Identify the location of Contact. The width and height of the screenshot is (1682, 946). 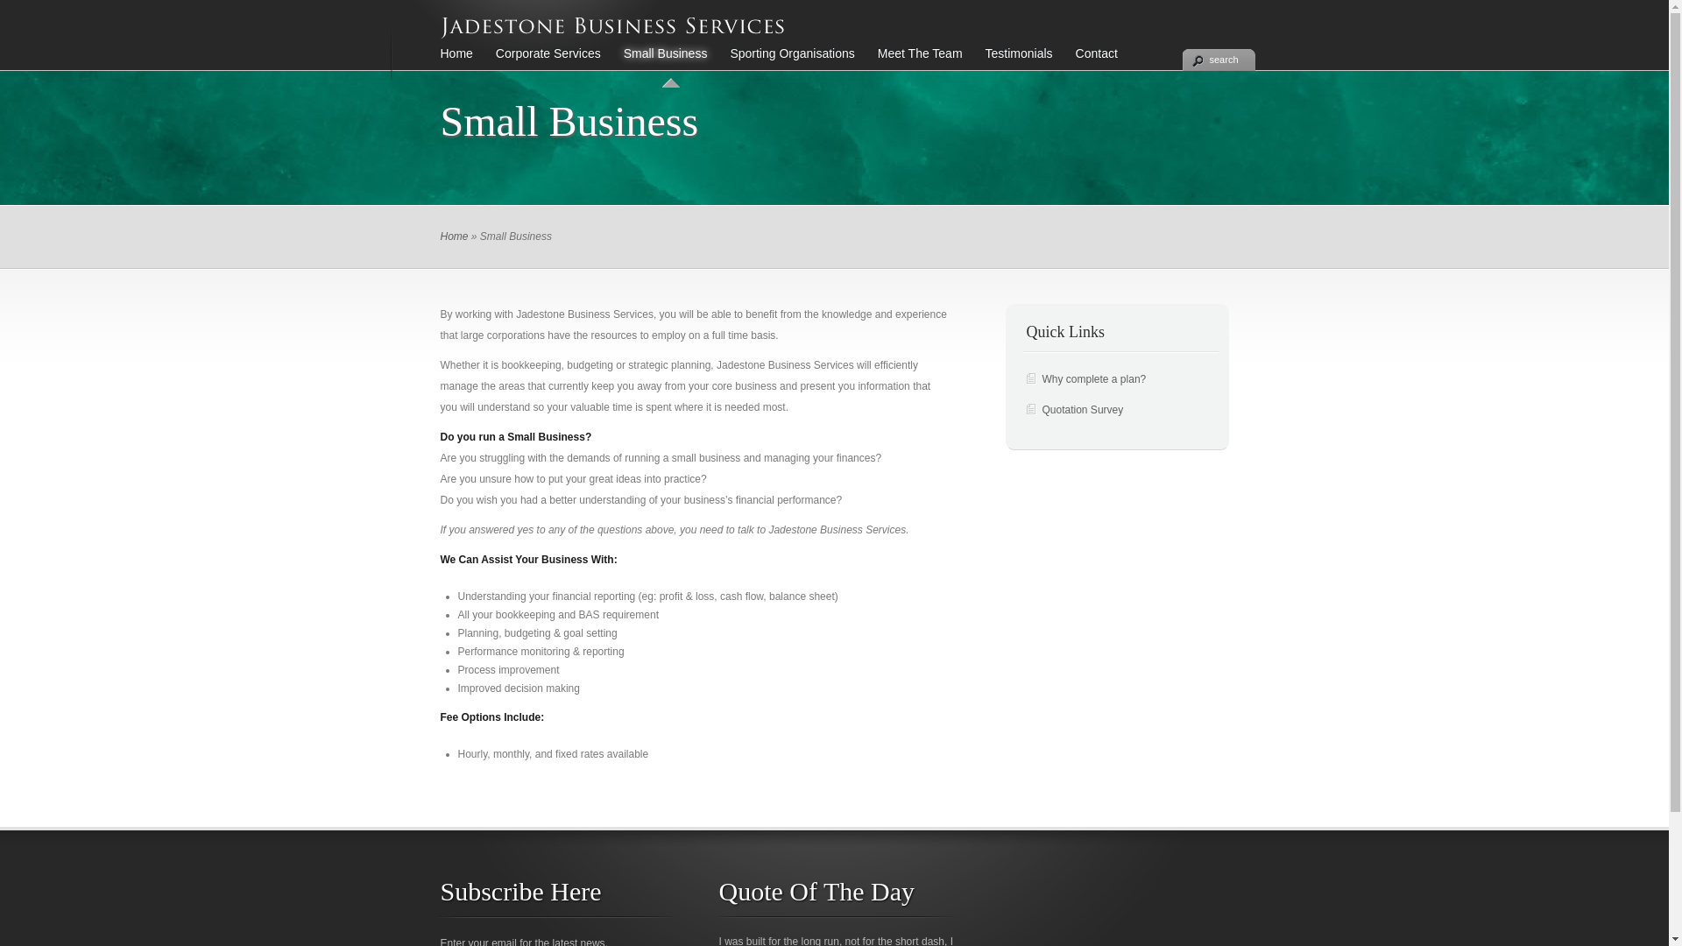
(1091, 63).